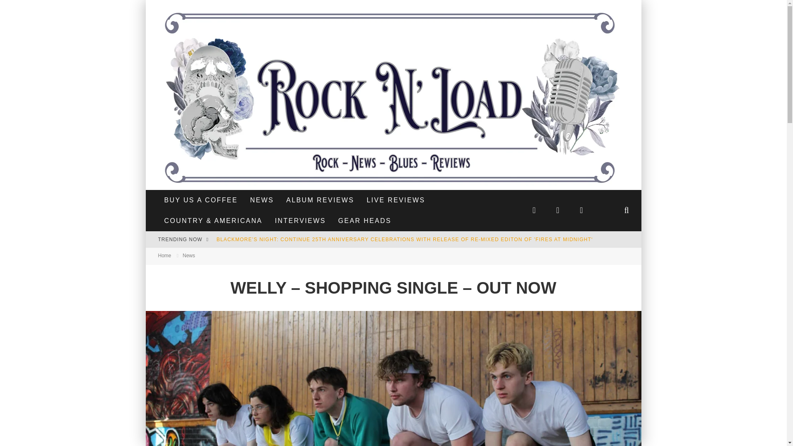 This screenshot has height=446, width=793. What do you see at coordinates (201, 200) in the screenshot?
I see `BUY US A COFFEE` at bounding box center [201, 200].